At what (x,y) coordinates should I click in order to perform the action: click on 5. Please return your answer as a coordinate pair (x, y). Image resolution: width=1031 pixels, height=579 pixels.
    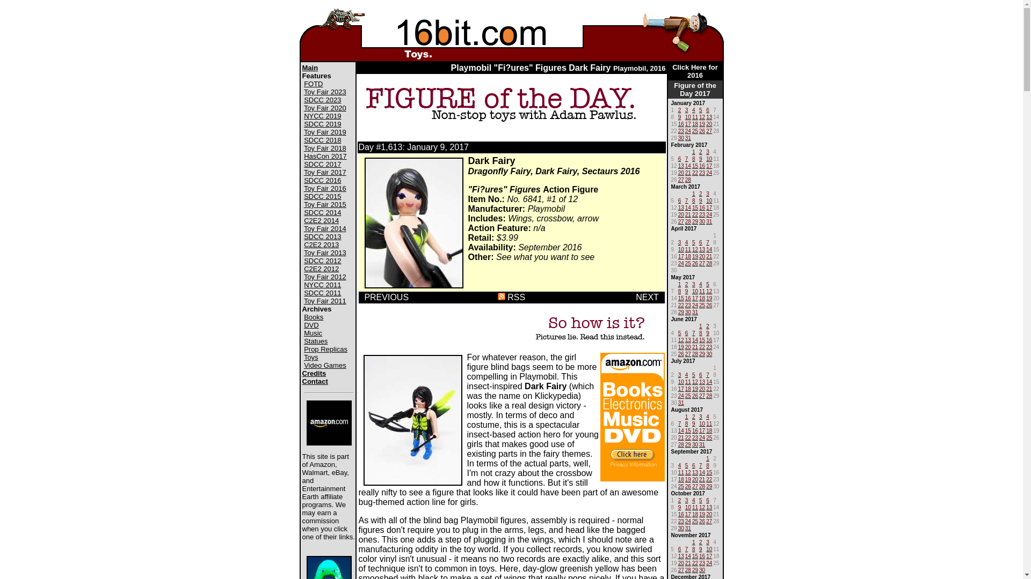
    Looking at the image, I should click on (701, 109).